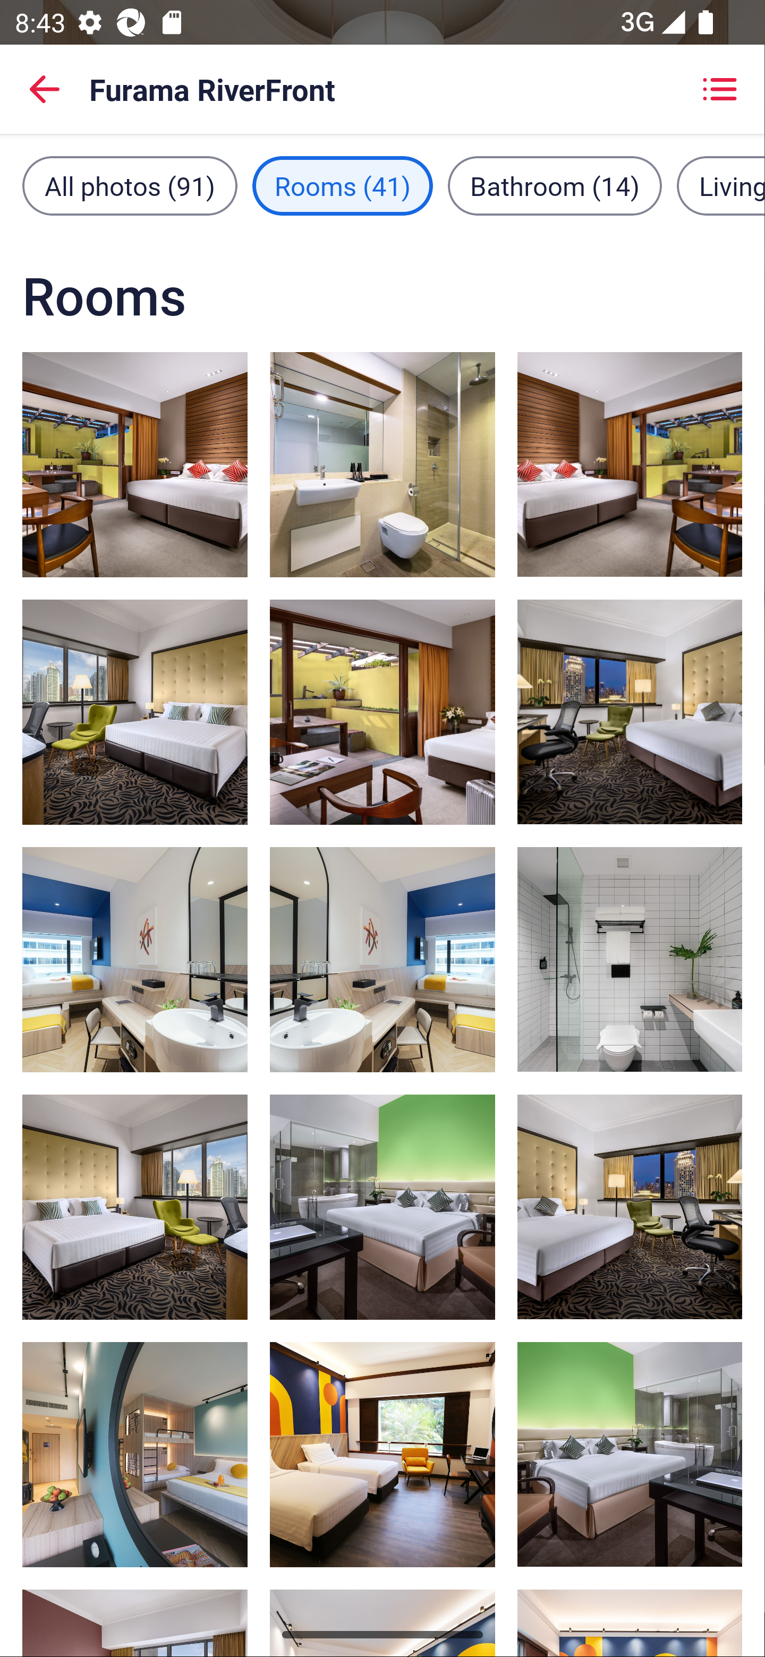 This screenshot has width=765, height=1657. I want to click on Rooms filter, 41 images, so click(343, 185).